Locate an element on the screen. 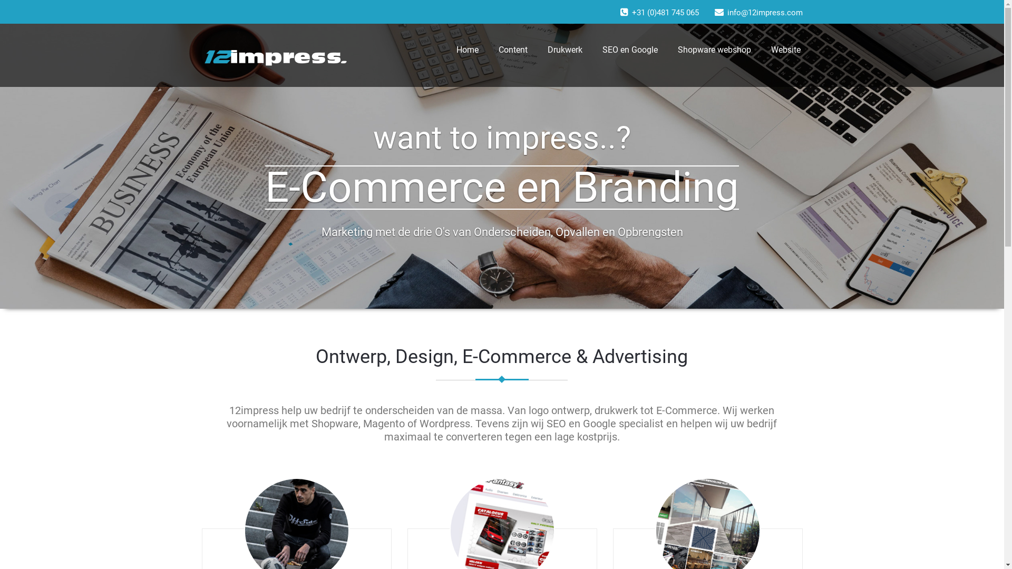 The height and width of the screenshot is (569, 1012). Home is located at coordinates (467, 50).